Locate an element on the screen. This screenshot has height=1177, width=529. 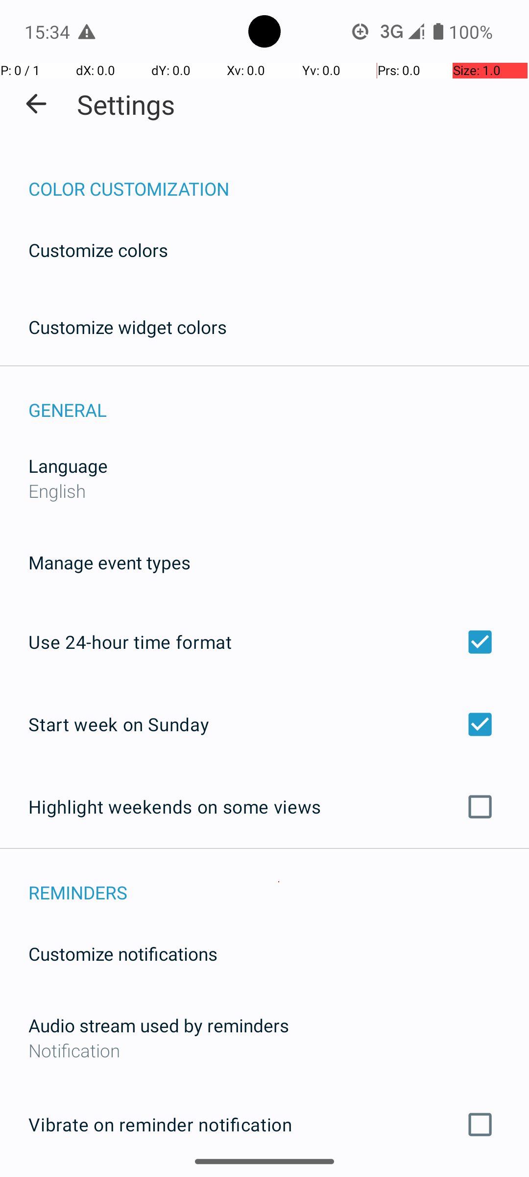
Vibrate on reminder notification is located at coordinates (264, 1125).